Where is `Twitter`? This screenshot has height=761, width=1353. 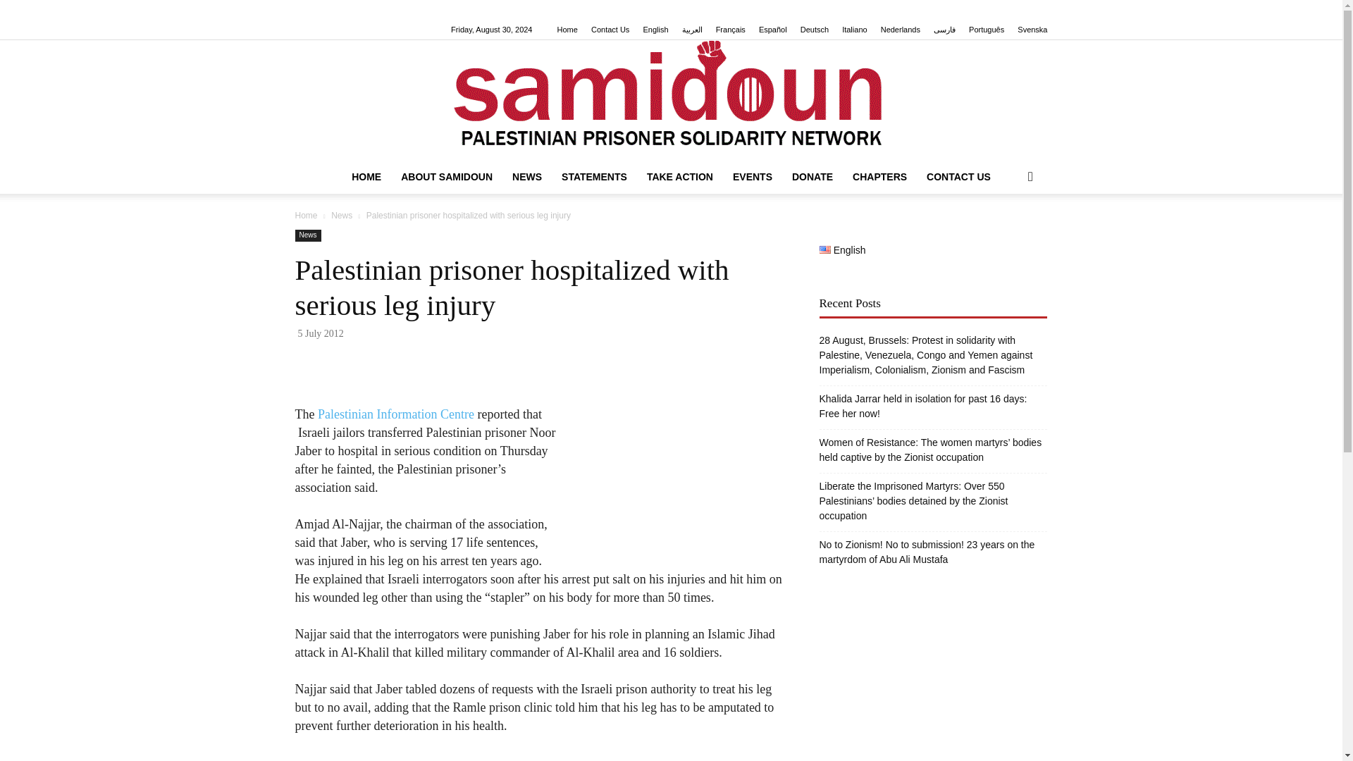 Twitter is located at coordinates (421, 10).